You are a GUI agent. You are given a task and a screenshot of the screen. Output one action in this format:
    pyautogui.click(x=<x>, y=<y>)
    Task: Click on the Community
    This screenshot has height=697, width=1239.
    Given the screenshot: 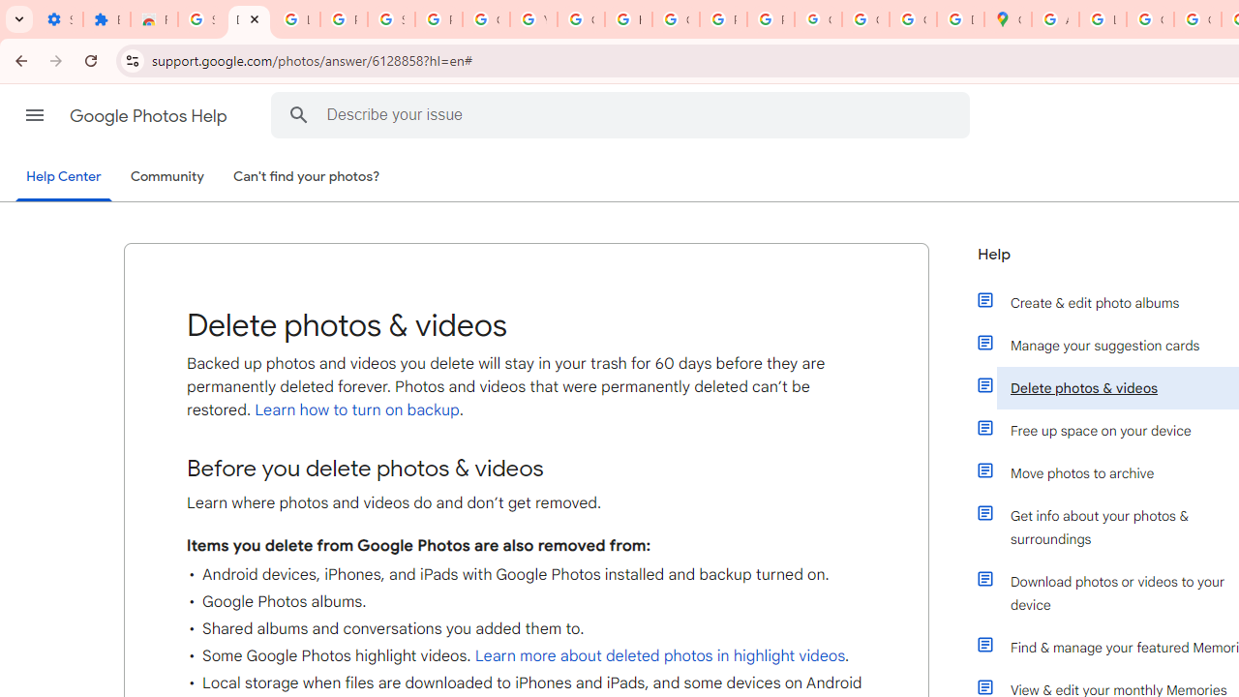 What is the action you would take?
    pyautogui.click(x=166, y=177)
    